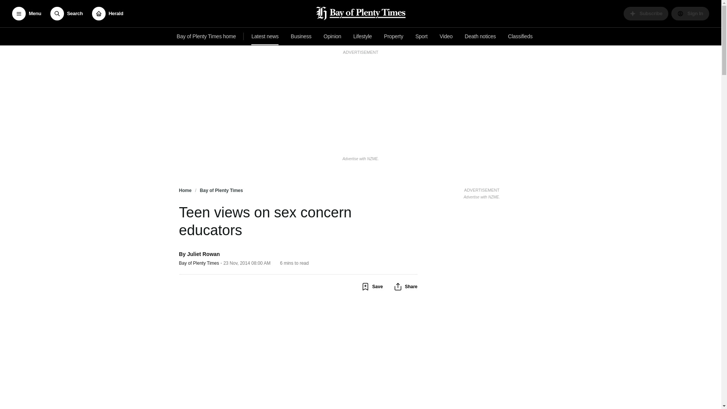 The width and height of the screenshot is (727, 409). I want to click on Sign In, so click(482, 192).